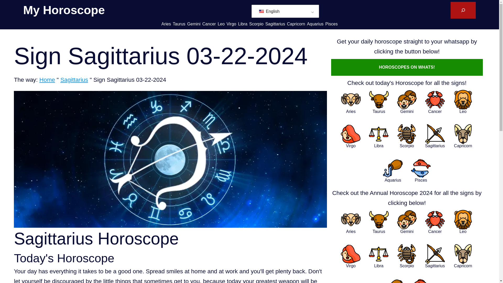 The image size is (503, 283). Describe the element at coordinates (284, 11) in the screenshot. I see `English` at that location.